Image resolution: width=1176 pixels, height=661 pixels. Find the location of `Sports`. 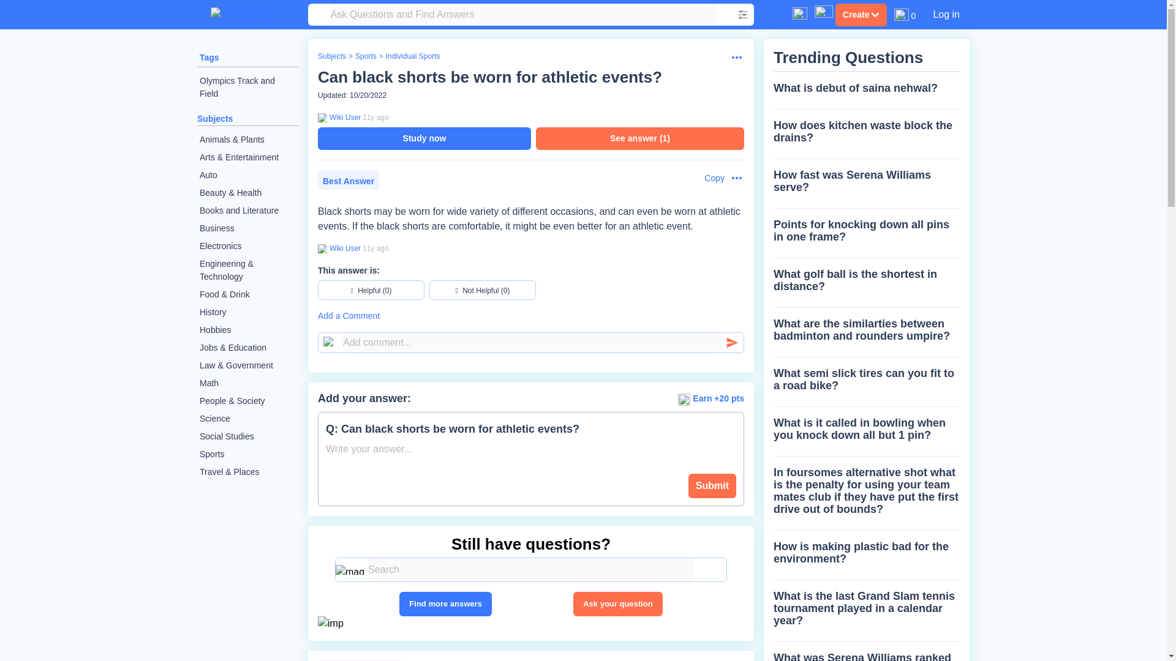

Sports is located at coordinates (365, 56).